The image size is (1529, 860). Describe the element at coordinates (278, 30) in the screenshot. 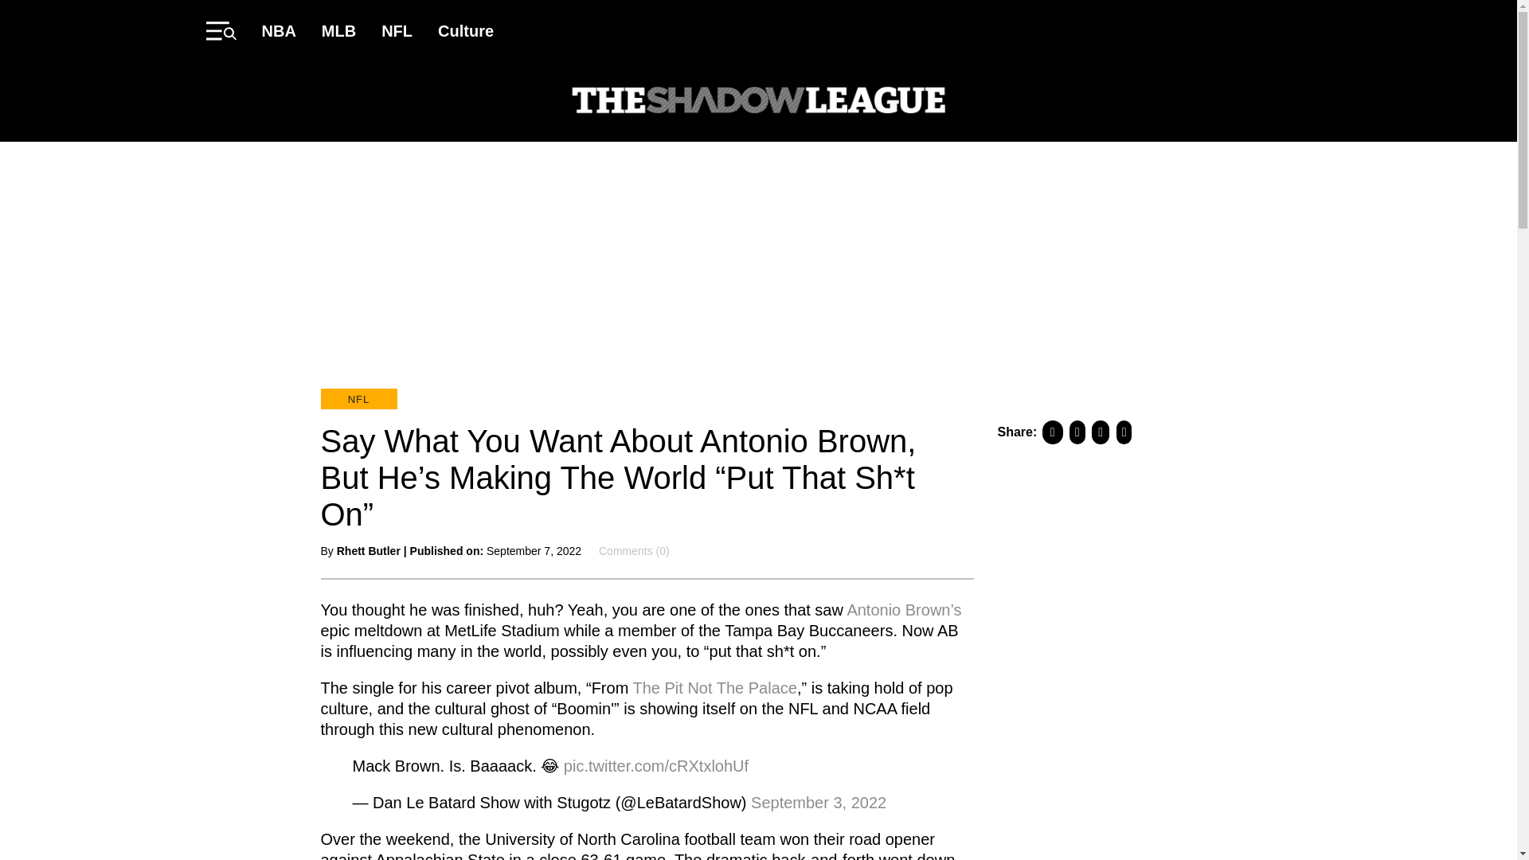

I see `NBA` at that location.